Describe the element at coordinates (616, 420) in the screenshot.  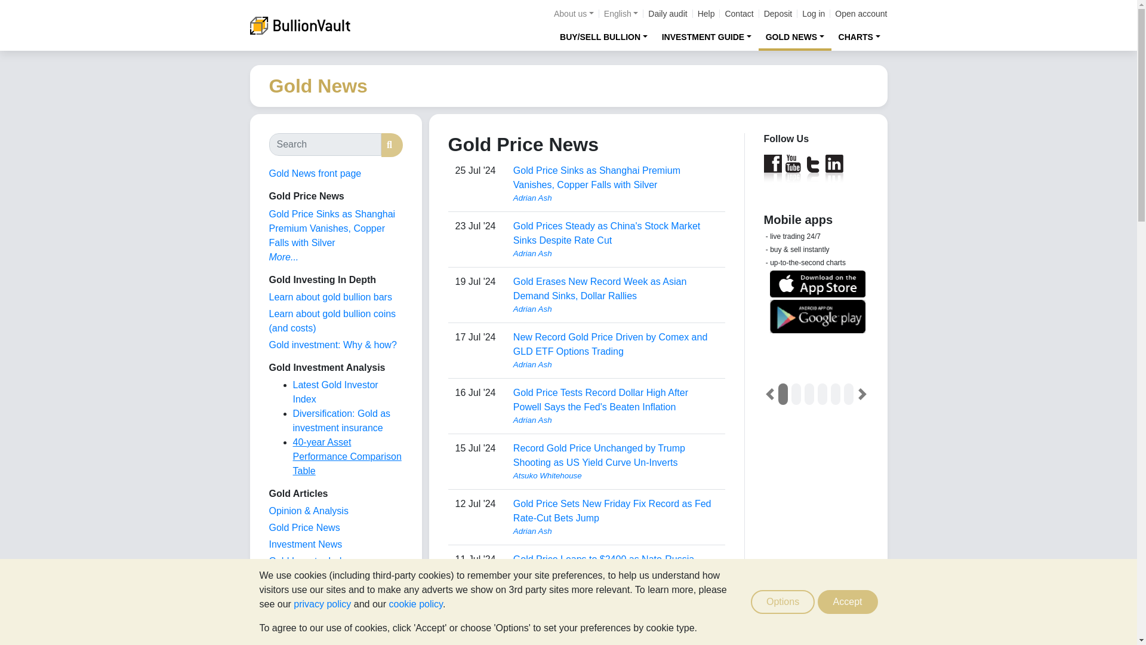
I see `View user profile.` at that location.